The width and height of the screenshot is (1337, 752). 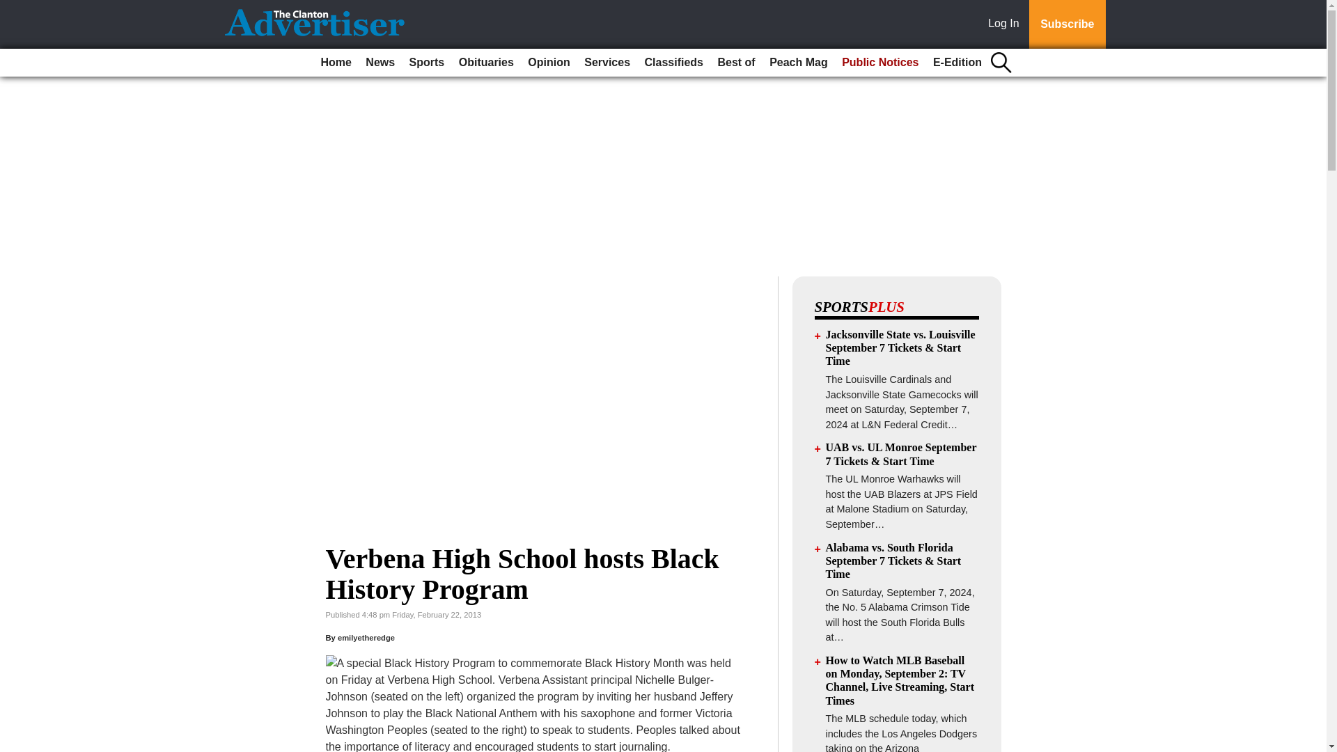 I want to click on emilyetheredge, so click(x=366, y=638).